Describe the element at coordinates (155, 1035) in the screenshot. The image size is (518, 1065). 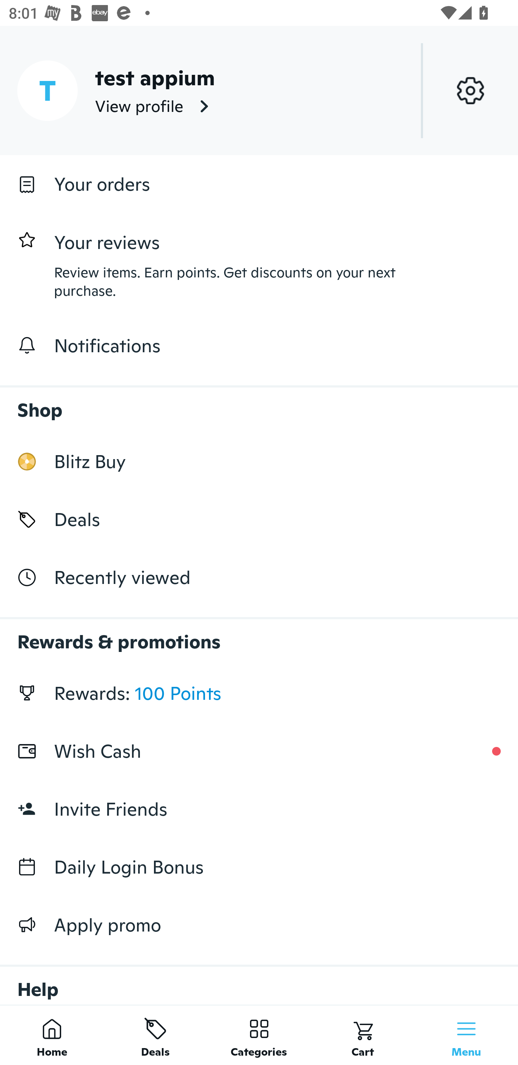
I see `Deals` at that location.